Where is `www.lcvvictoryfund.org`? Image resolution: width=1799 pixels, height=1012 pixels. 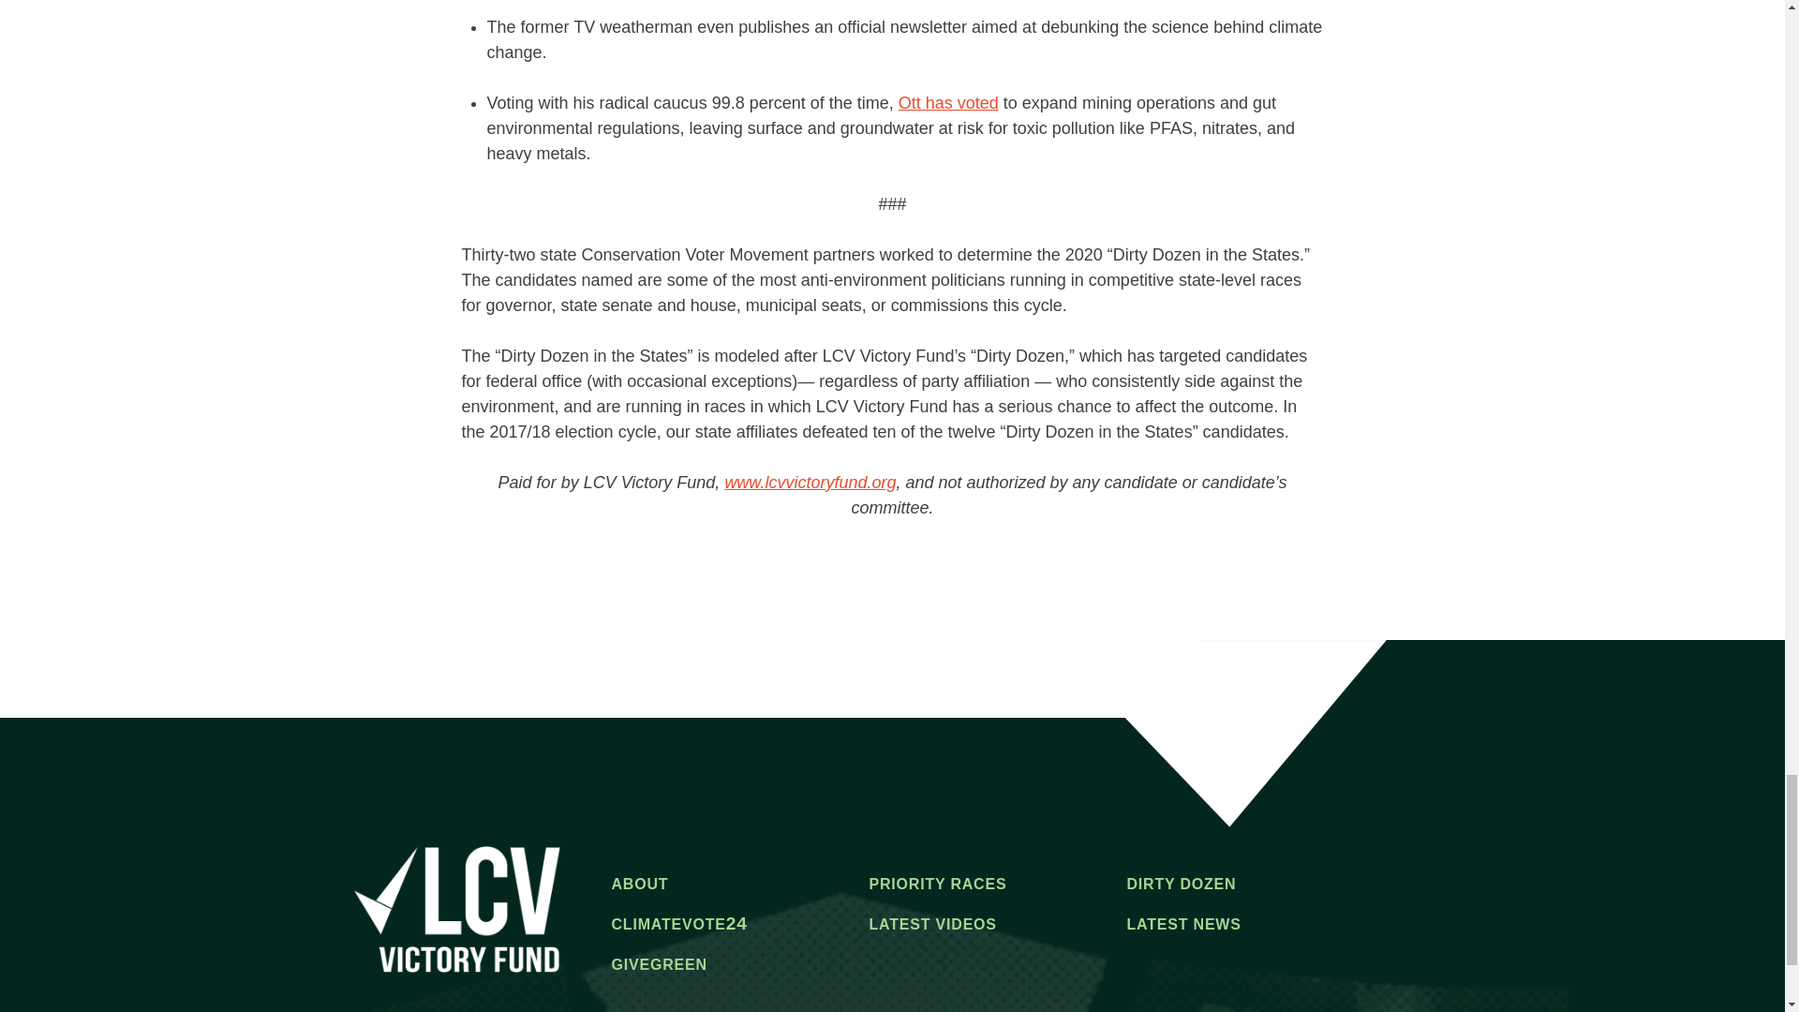
www.lcvvictoryfund.org is located at coordinates (810, 482).